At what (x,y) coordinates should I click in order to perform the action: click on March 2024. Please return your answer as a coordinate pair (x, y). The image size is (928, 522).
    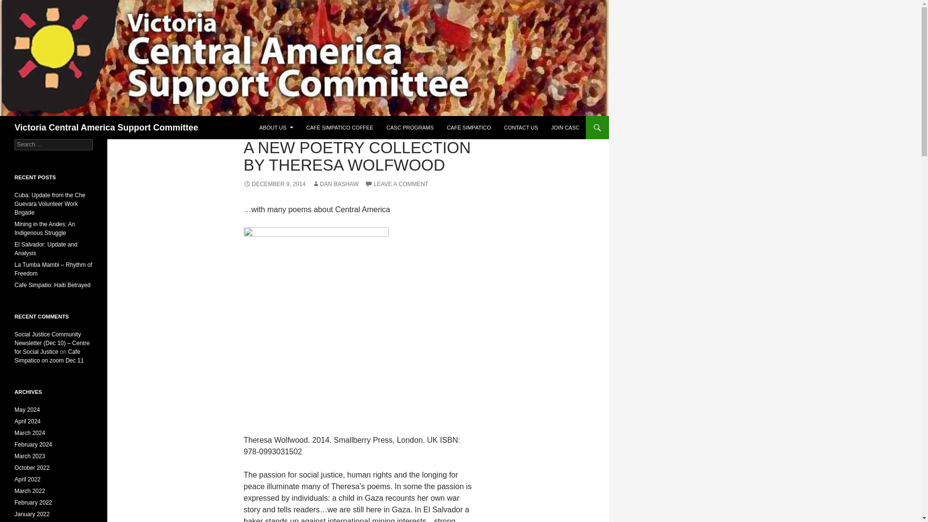
    Looking at the image, I should click on (29, 433).